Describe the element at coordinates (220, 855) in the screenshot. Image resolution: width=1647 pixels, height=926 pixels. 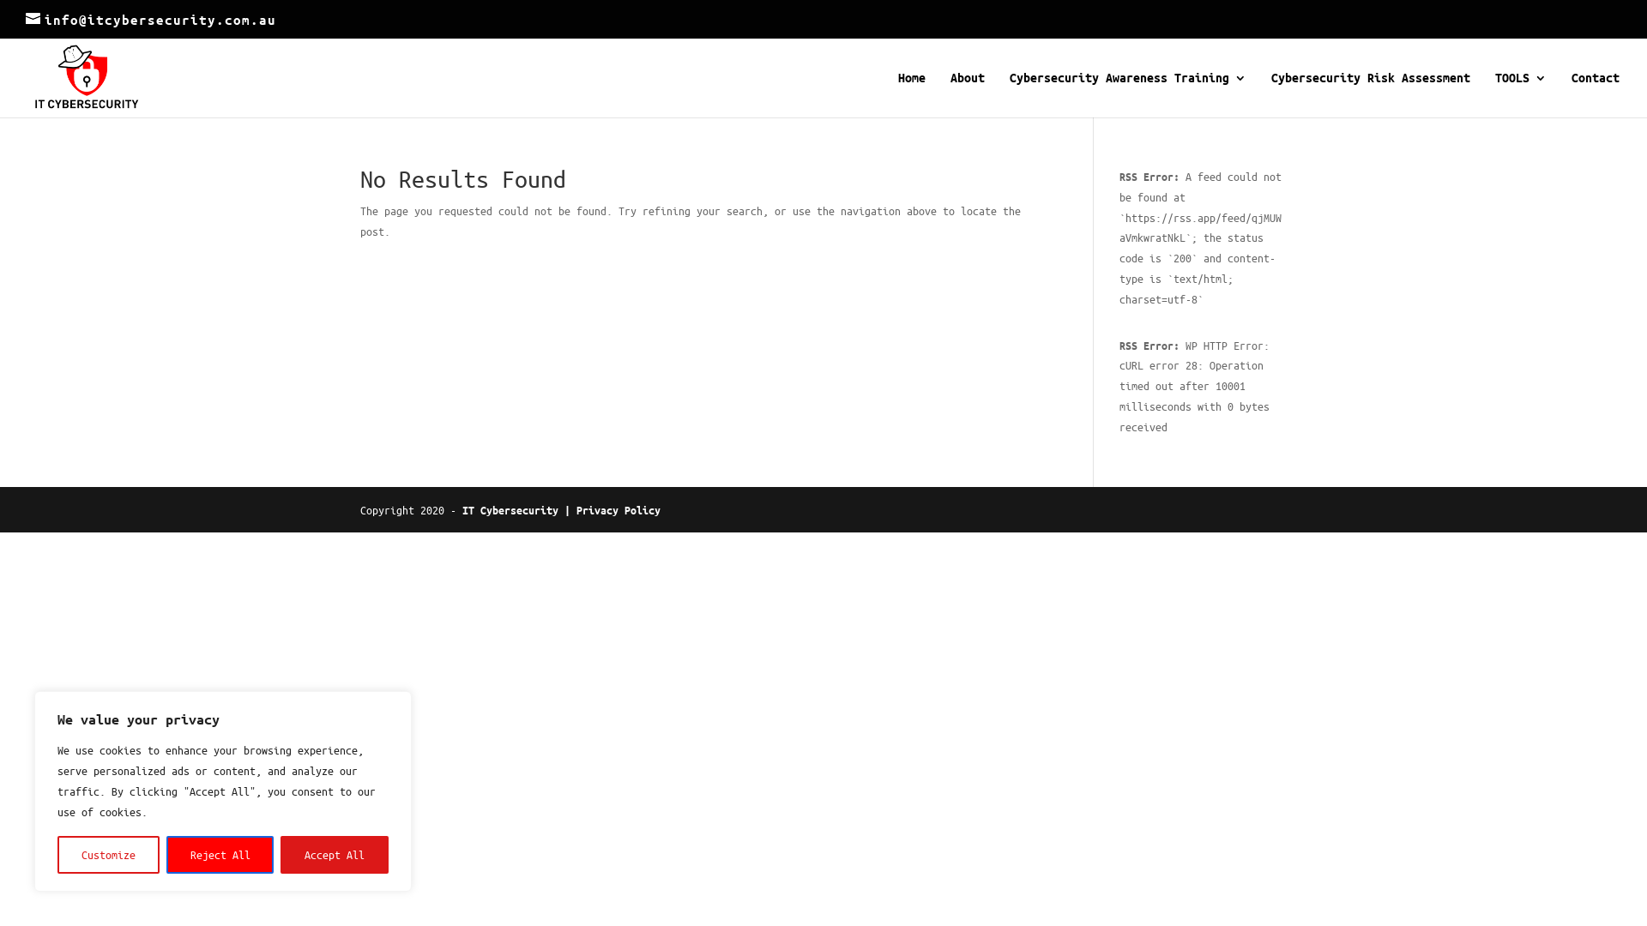
I see `Reject All` at that location.